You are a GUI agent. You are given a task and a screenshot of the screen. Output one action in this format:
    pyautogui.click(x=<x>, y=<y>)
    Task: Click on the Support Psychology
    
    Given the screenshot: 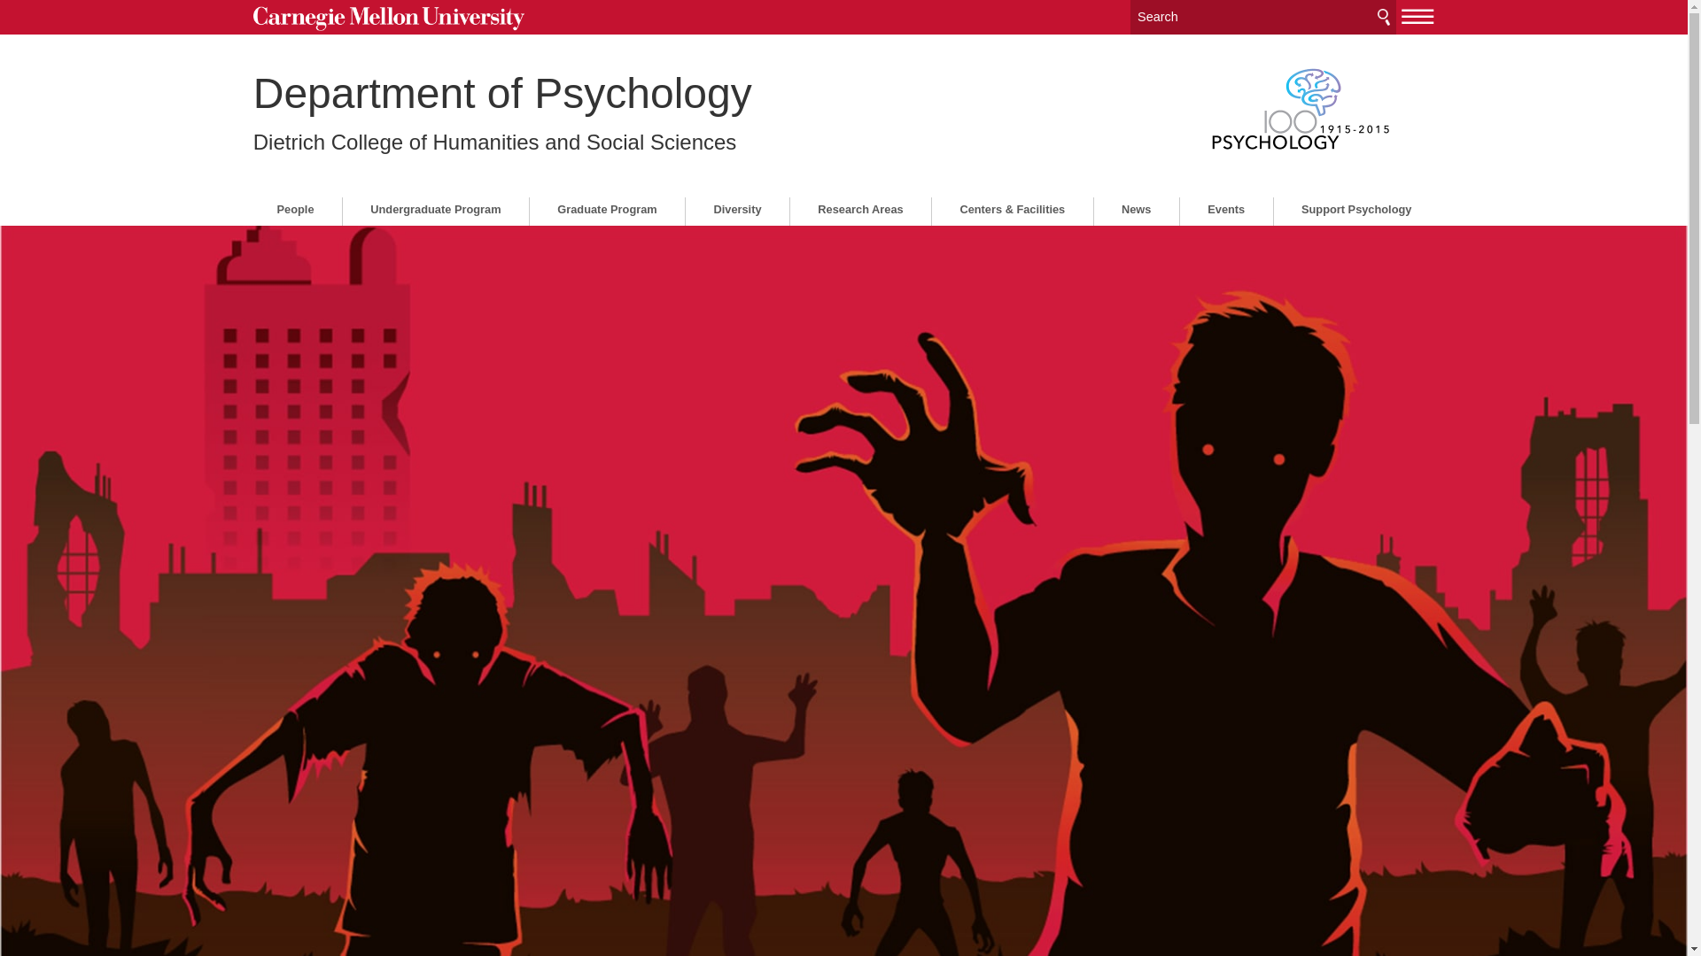 What is the action you would take?
    pyautogui.click(x=1355, y=209)
    